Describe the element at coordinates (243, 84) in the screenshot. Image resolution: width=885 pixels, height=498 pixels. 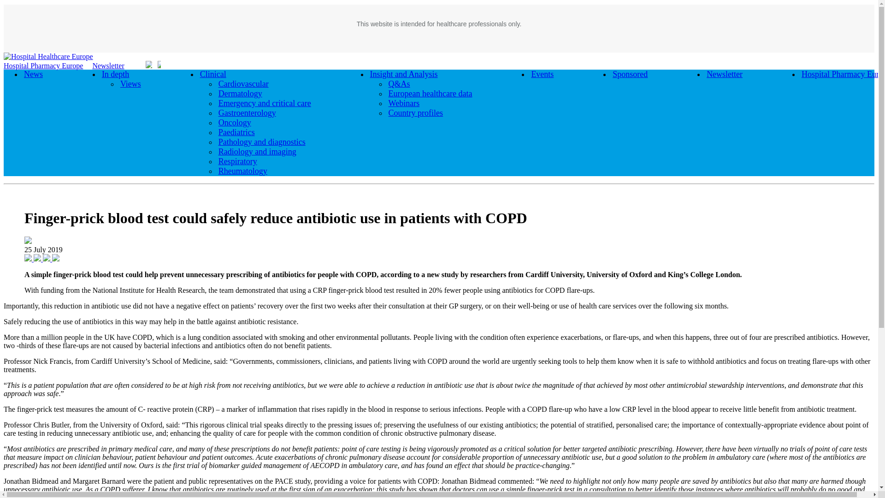
I see `Cardiovascular` at that location.